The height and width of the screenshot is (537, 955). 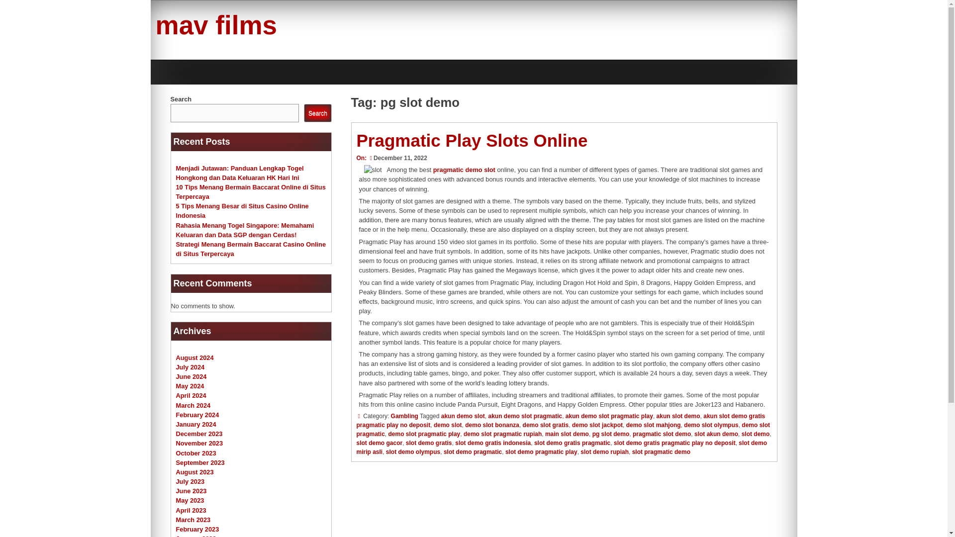 What do you see at coordinates (473, 451) in the screenshot?
I see `slot demo pragmatic` at bounding box center [473, 451].